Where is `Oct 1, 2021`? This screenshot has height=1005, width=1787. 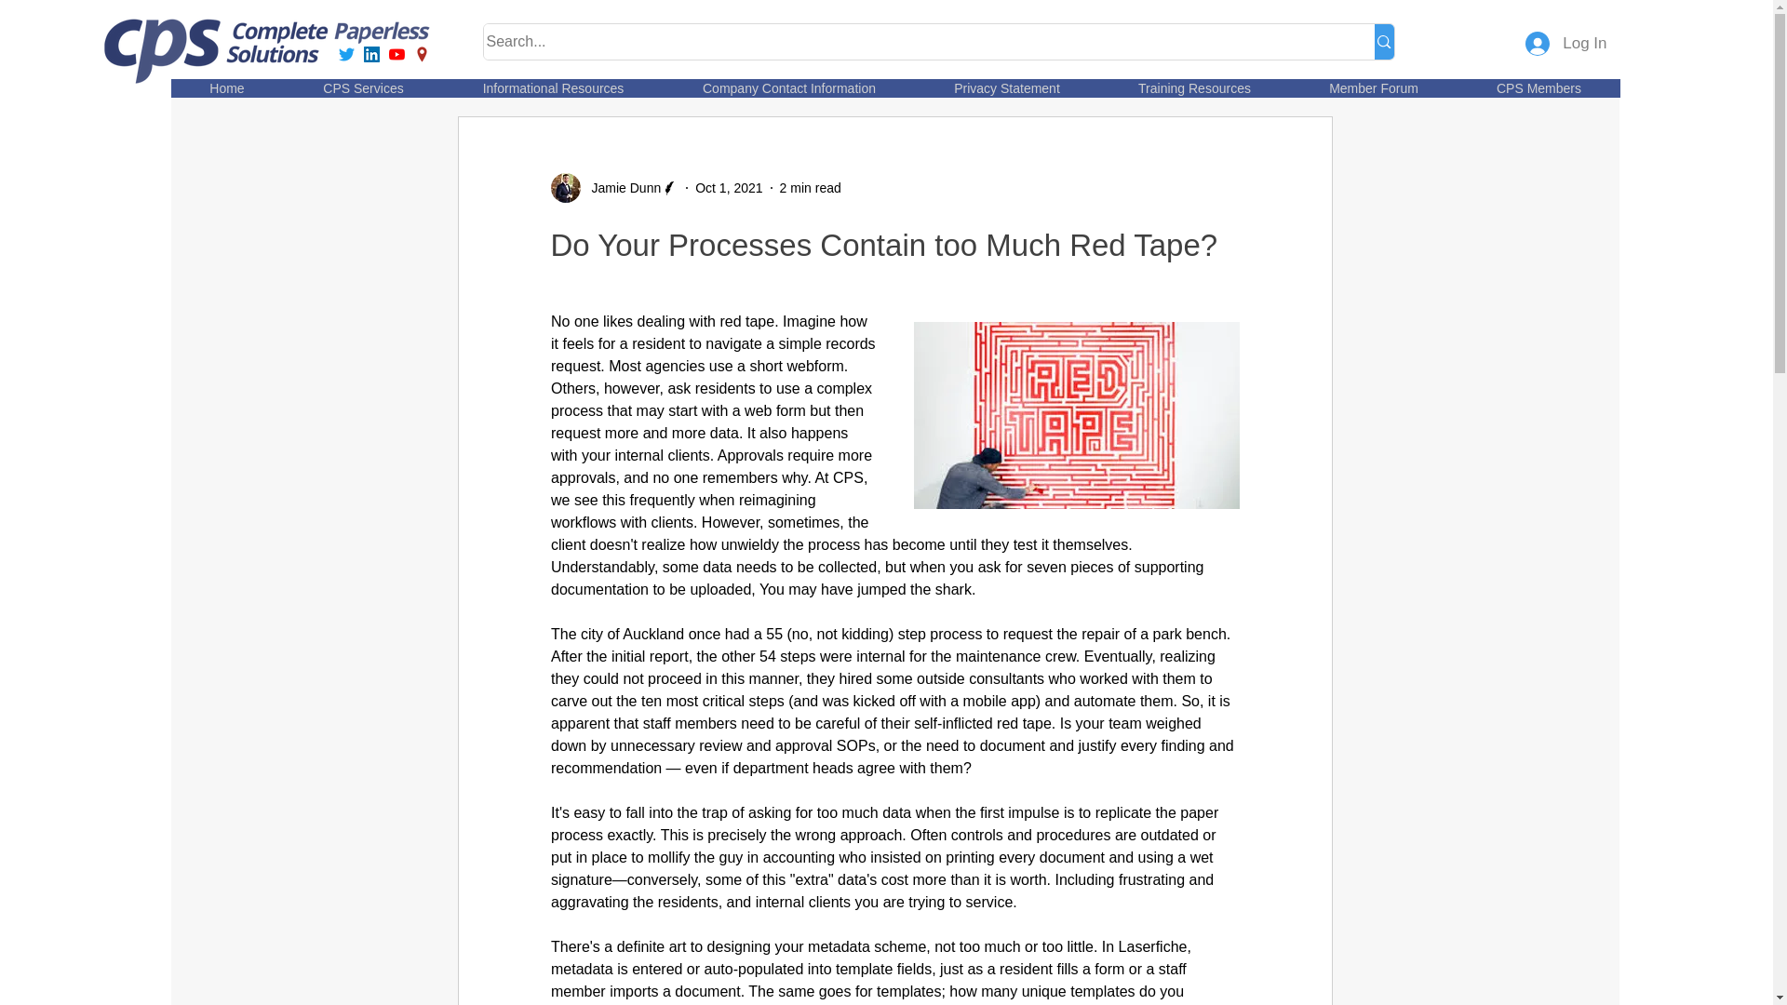 Oct 1, 2021 is located at coordinates (728, 188).